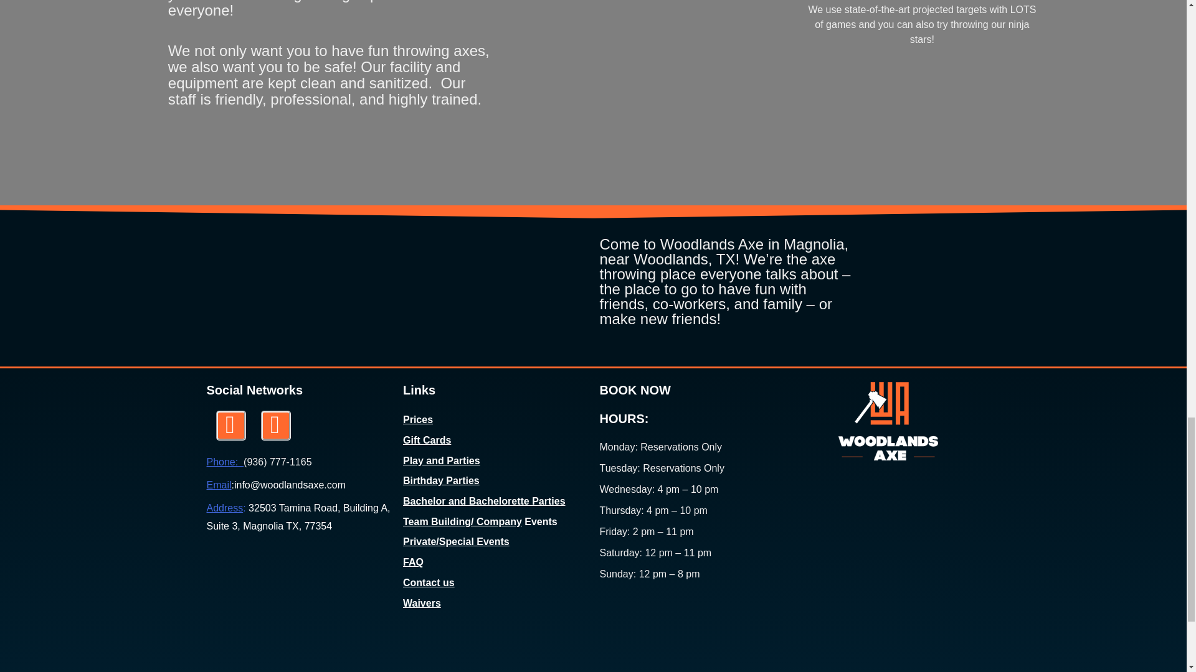 This screenshot has height=672, width=1196. Describe the element at coordinates (275, 426) in the screenshot. I see `Facebook` at that location.